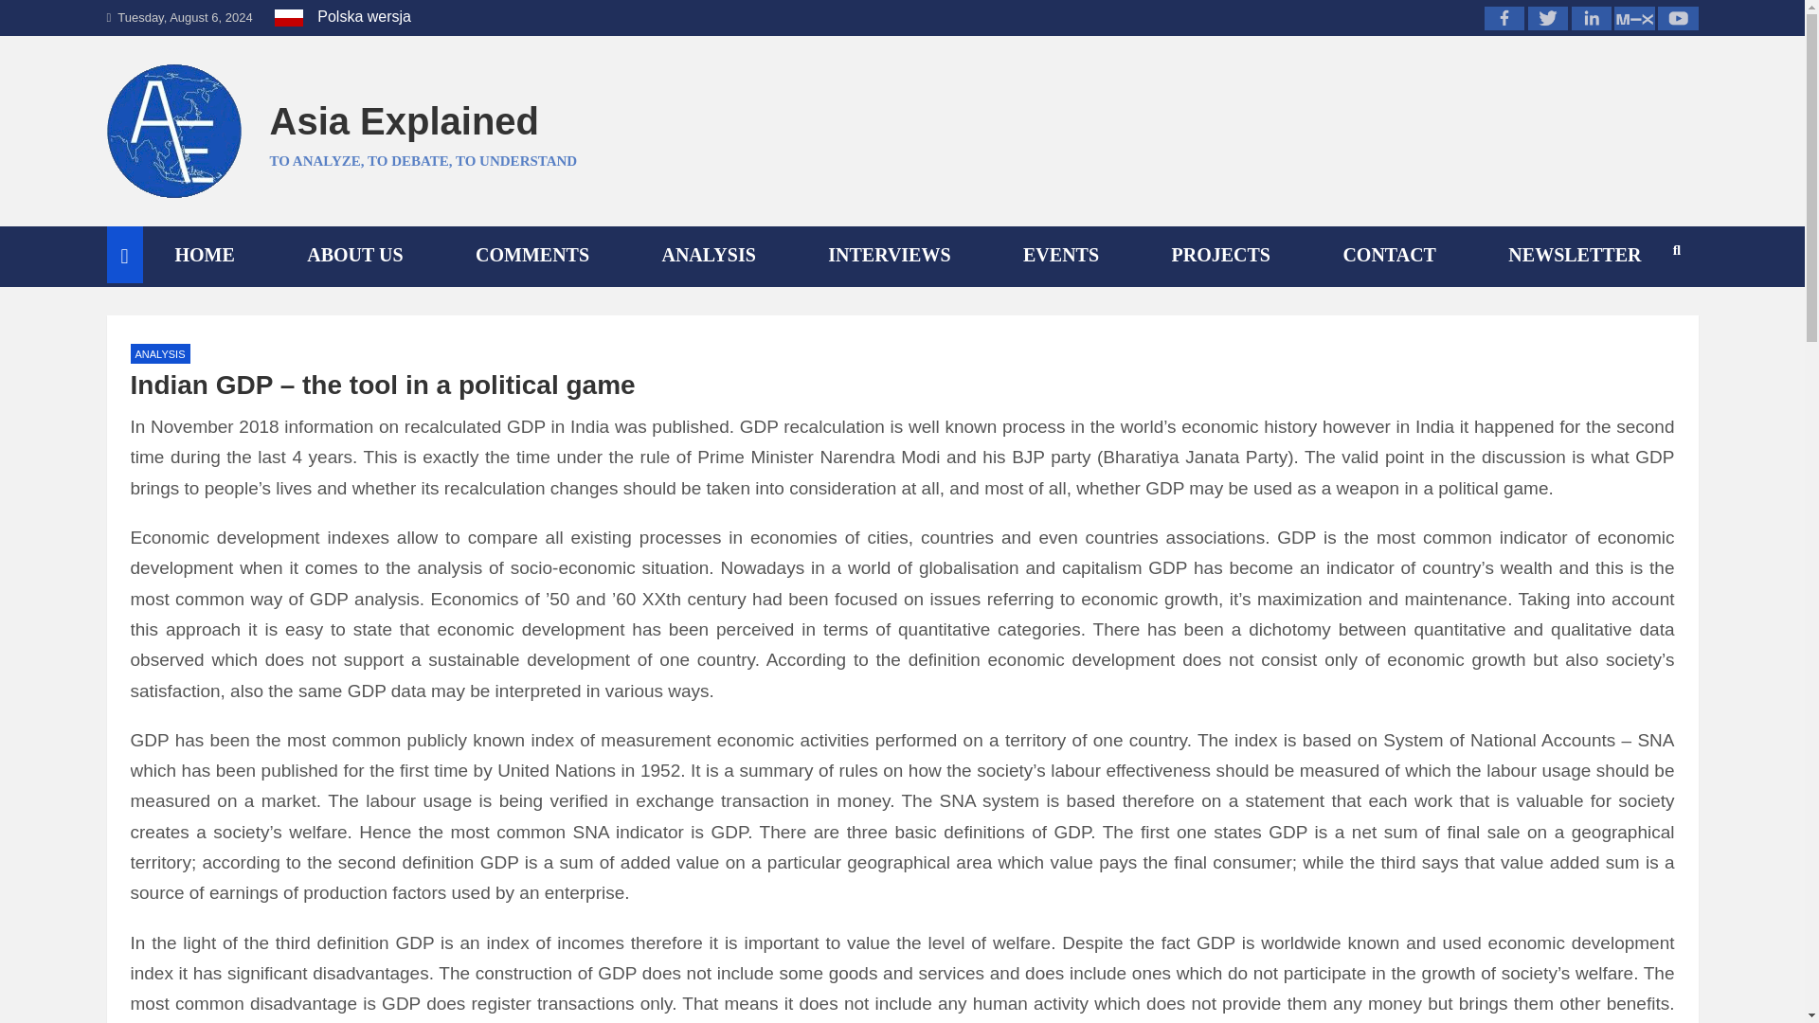 Image resolution: width=1819 pixels, height=1023 pixels. What do you see at coordinates (889, 254) in the screenshot?
I see `INTERVIEWS` at bounding box center [889, 254].